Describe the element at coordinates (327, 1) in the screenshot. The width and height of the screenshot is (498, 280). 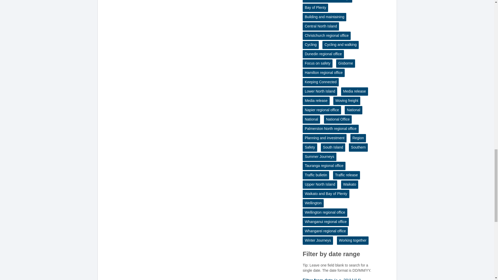
I see `View items tagged Auckland Summer Journeys` at that location.